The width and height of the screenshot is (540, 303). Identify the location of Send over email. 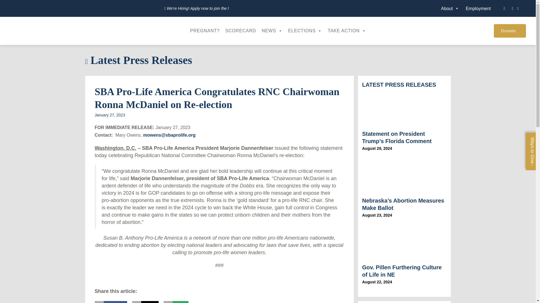
(175, 302).